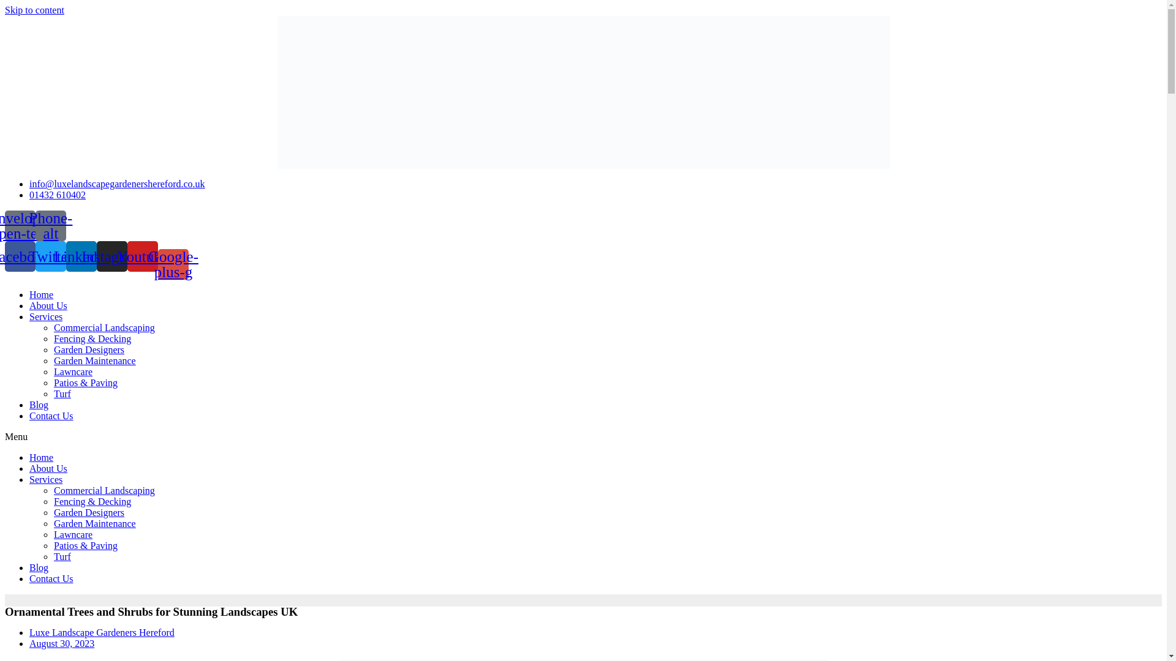 The image size is (1176, 661). I want to click on Luxe Landscape Gardeners Hereford, so click(102, 632).